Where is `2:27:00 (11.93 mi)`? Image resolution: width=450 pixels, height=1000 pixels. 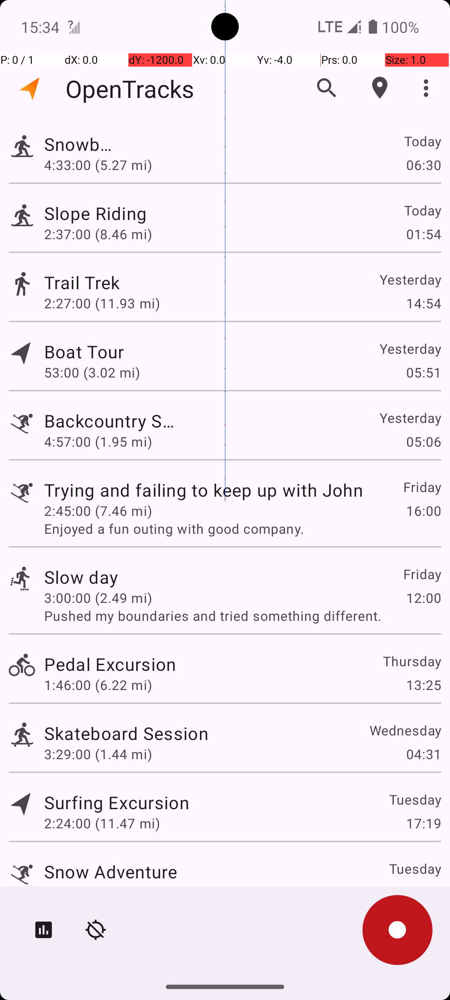 2:27:00 (11.93 mi) is located at coordinates (102, 303).